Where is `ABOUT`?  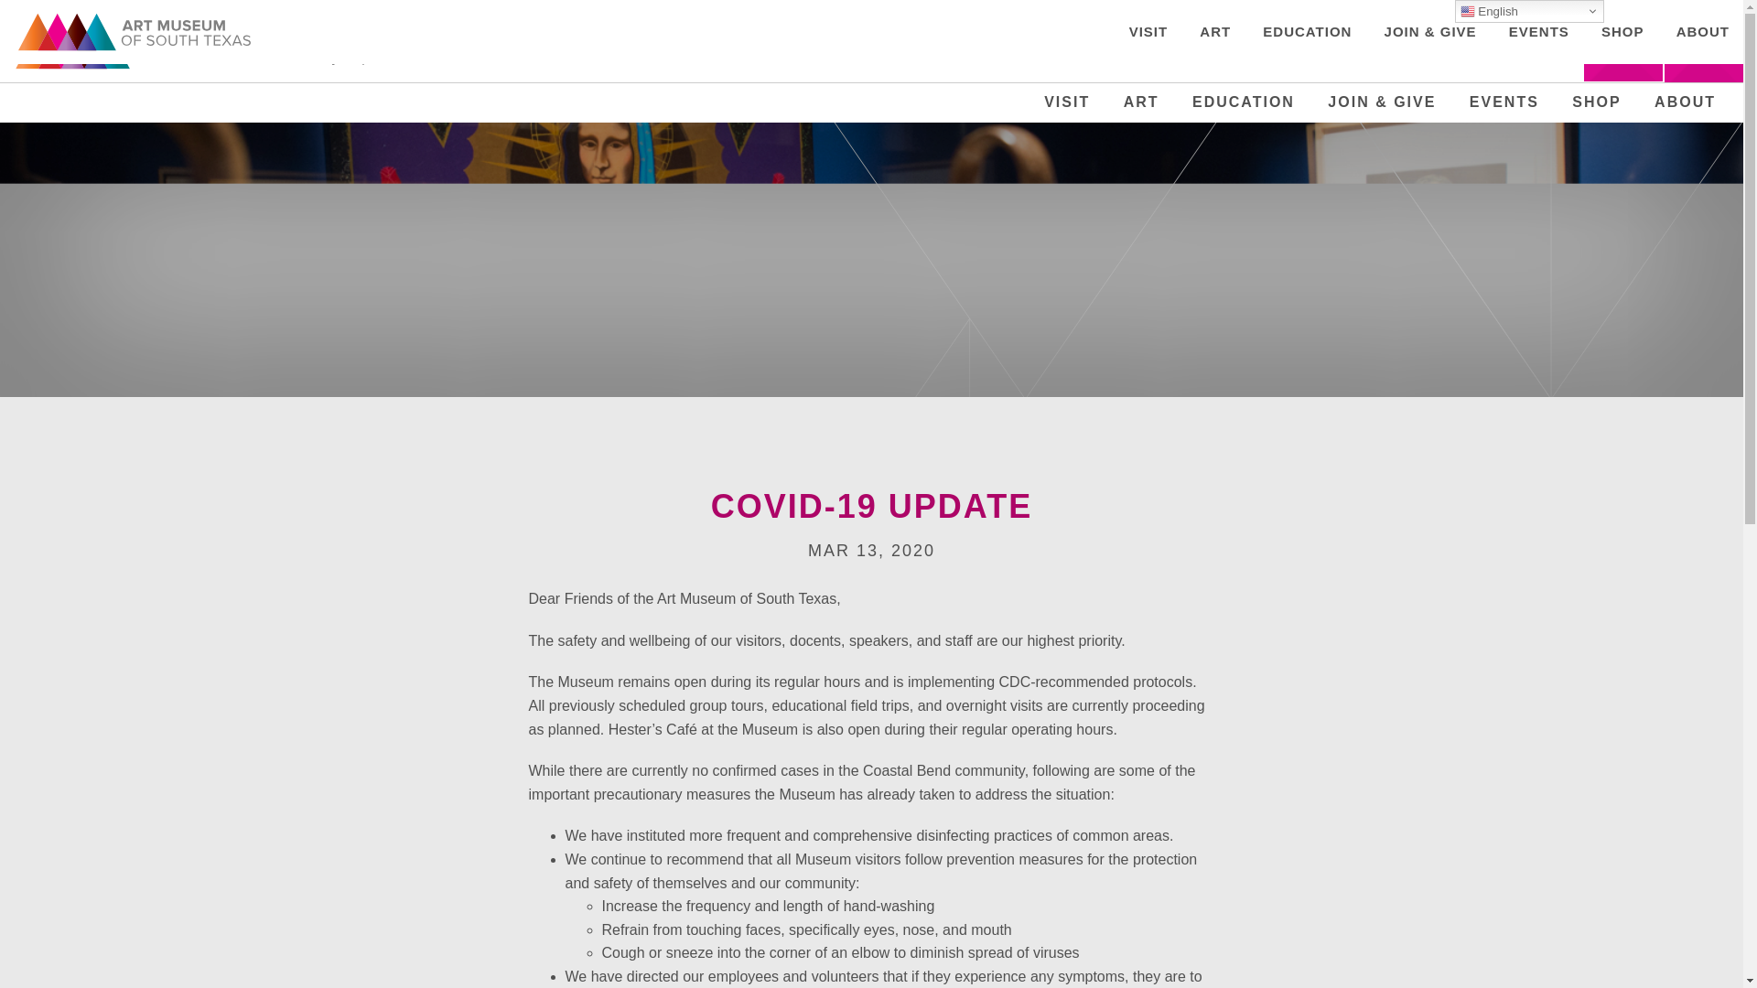 ABOUT is located at coordinates (1685, 102).